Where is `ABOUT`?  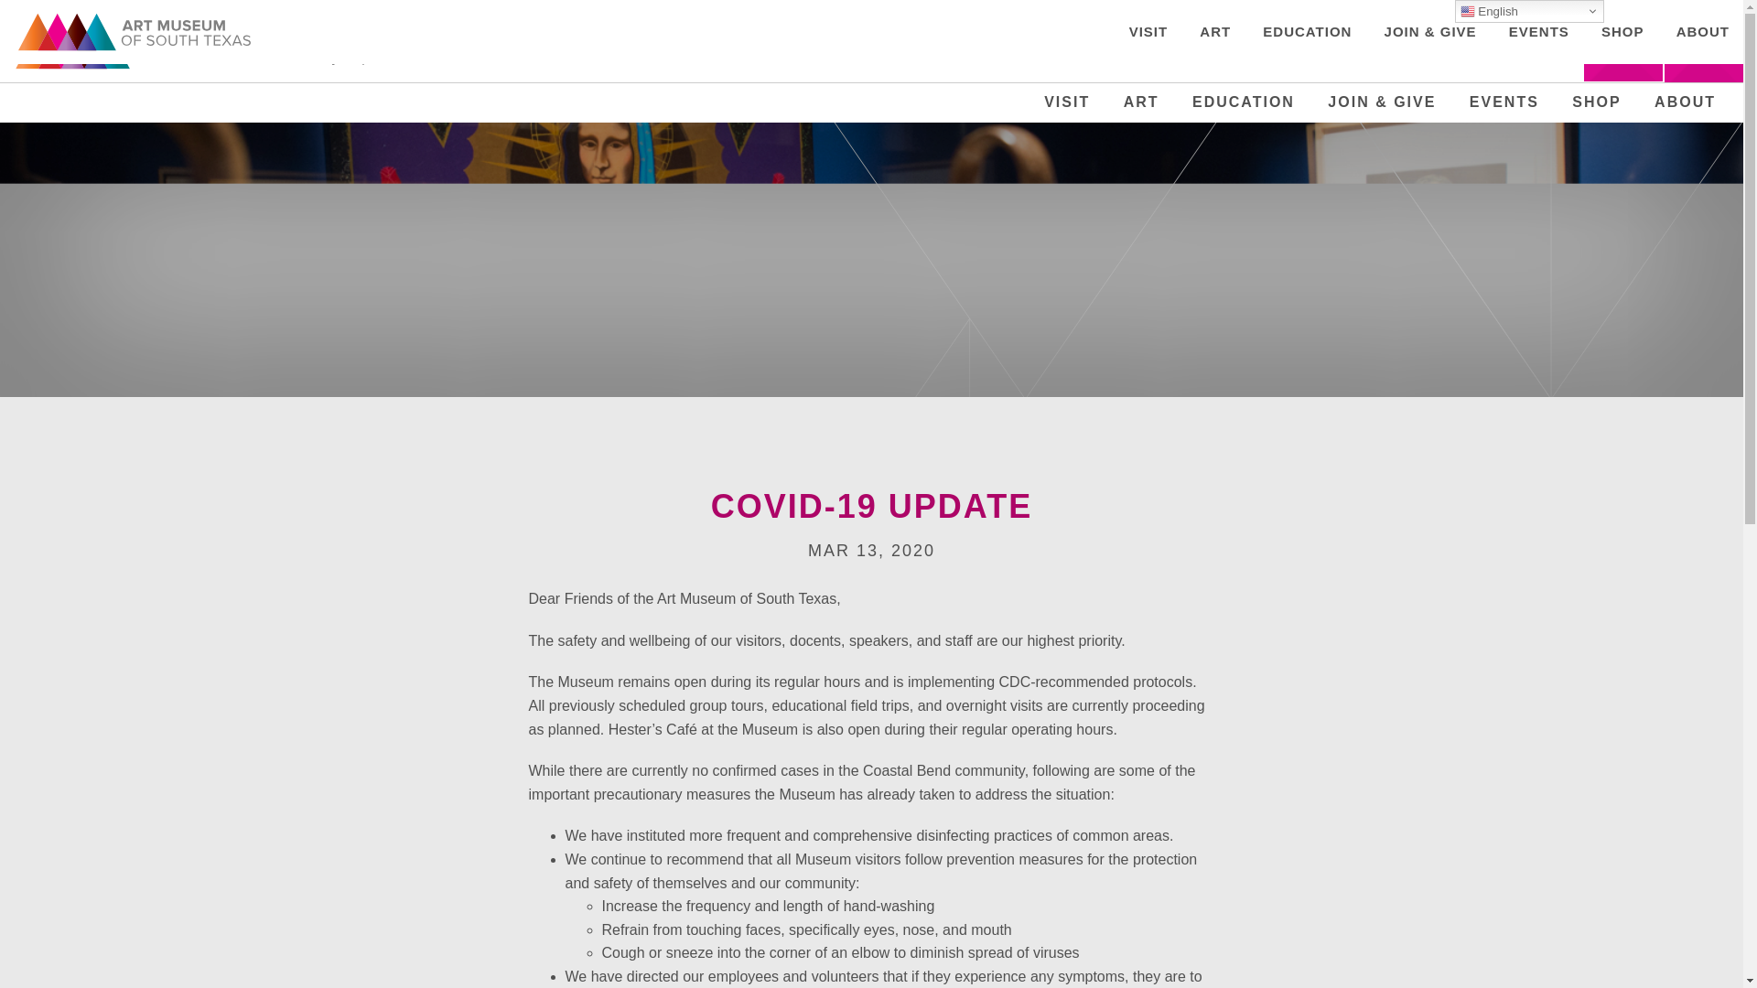 ABOUT is located at coordinates (1685, 102).